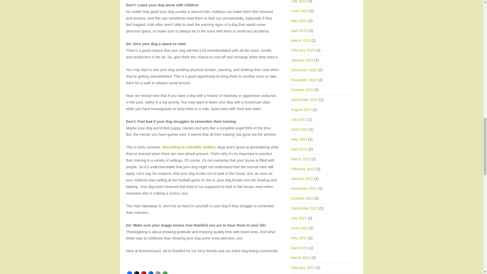 The height and width of the screenshot is (274, 487). Describe the element at coordinates (165, 272) in the screenshot. I see `More Options` at that location.